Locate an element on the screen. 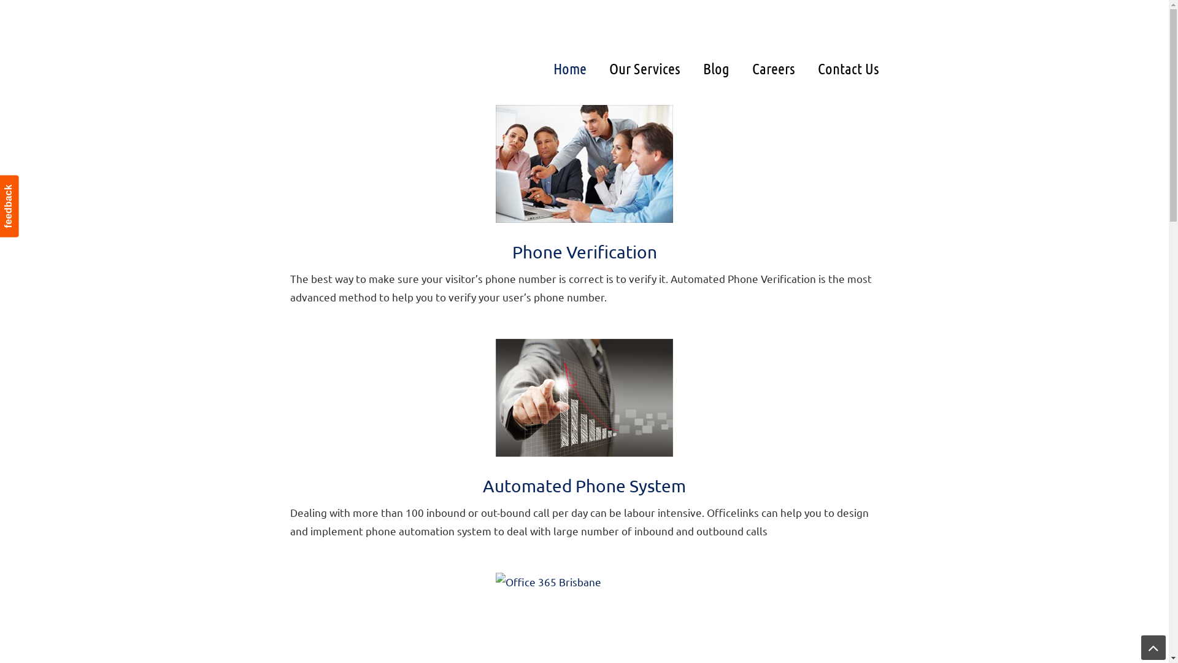  Home is located at coordinates (570, 68).